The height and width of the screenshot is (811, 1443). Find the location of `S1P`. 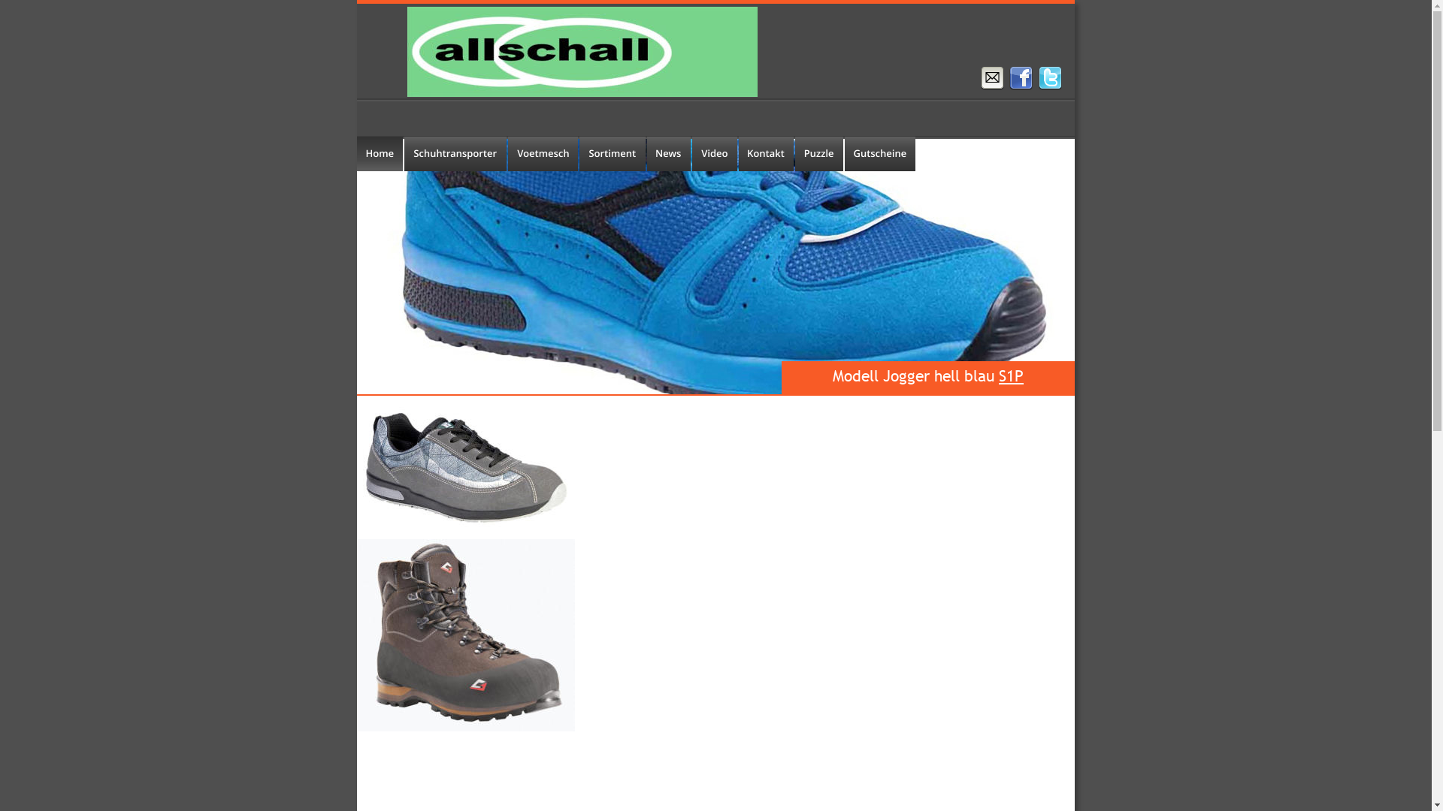

S1P is located at coordinates (1012, 375).